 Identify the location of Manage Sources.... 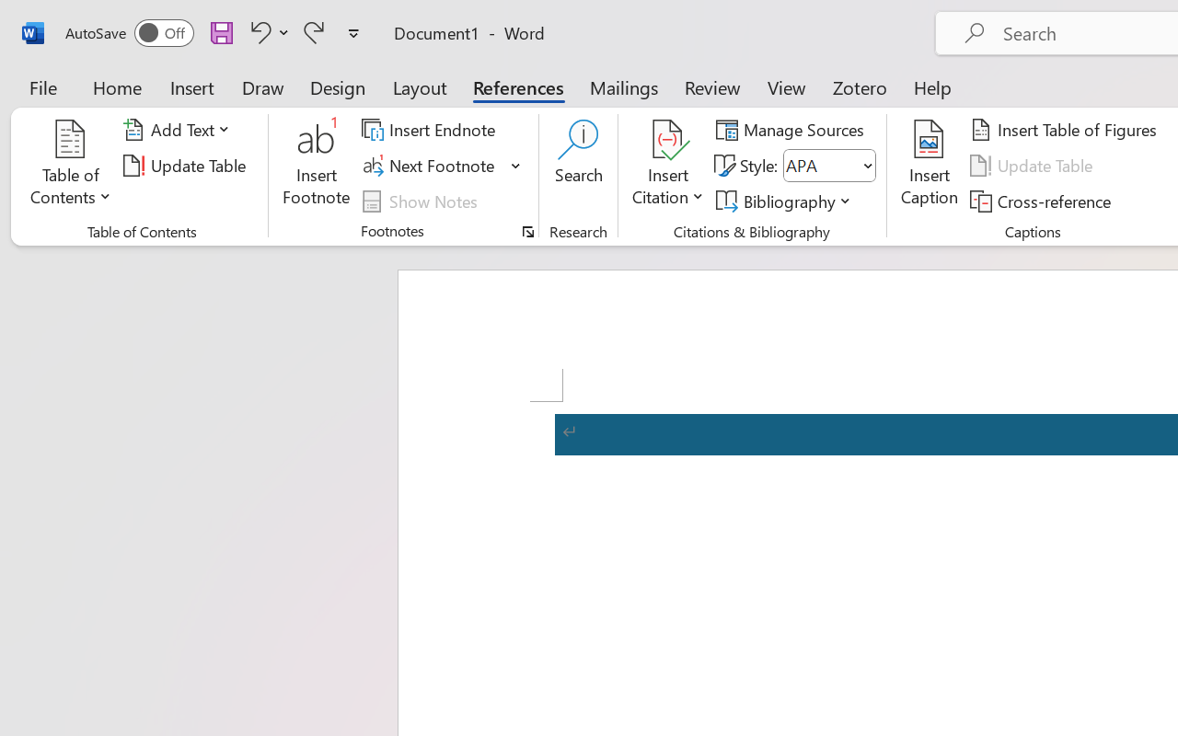
(793, 130).